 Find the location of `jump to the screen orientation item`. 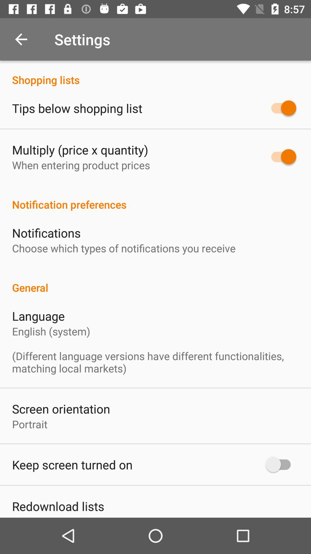

jump to the screen orientation item is located at coordinates (61, 409).